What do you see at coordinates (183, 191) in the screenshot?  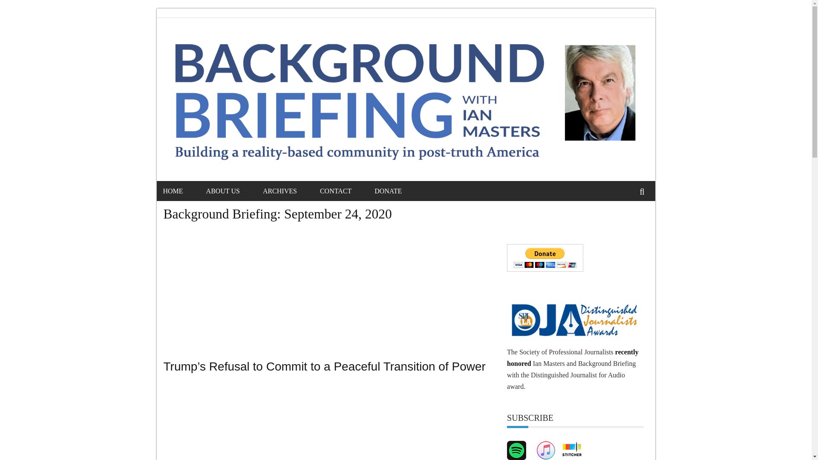 I see `HOME` at bounding box center [183, 191].